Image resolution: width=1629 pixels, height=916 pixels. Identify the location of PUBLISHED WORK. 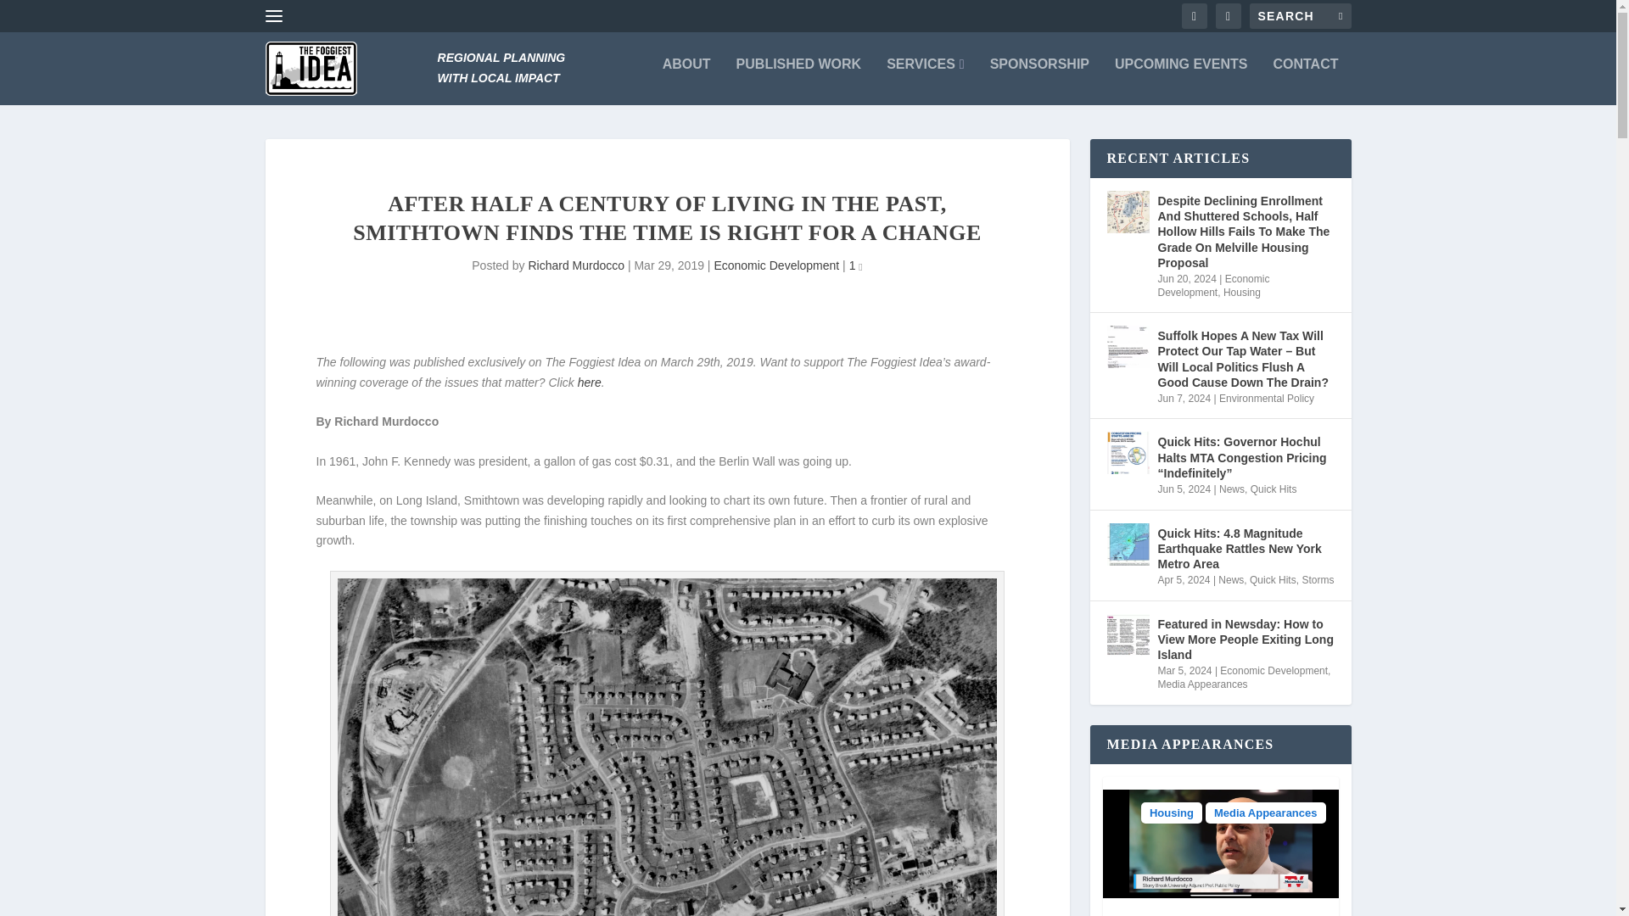
(798, 68).